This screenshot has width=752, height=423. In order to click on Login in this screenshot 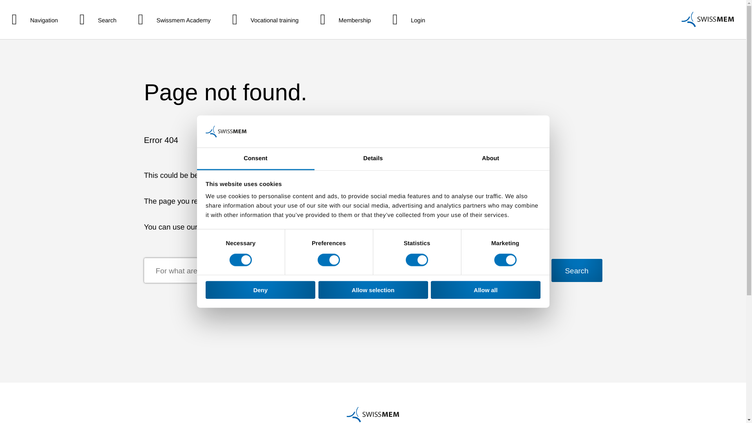, I will do `click(409, 20)`.